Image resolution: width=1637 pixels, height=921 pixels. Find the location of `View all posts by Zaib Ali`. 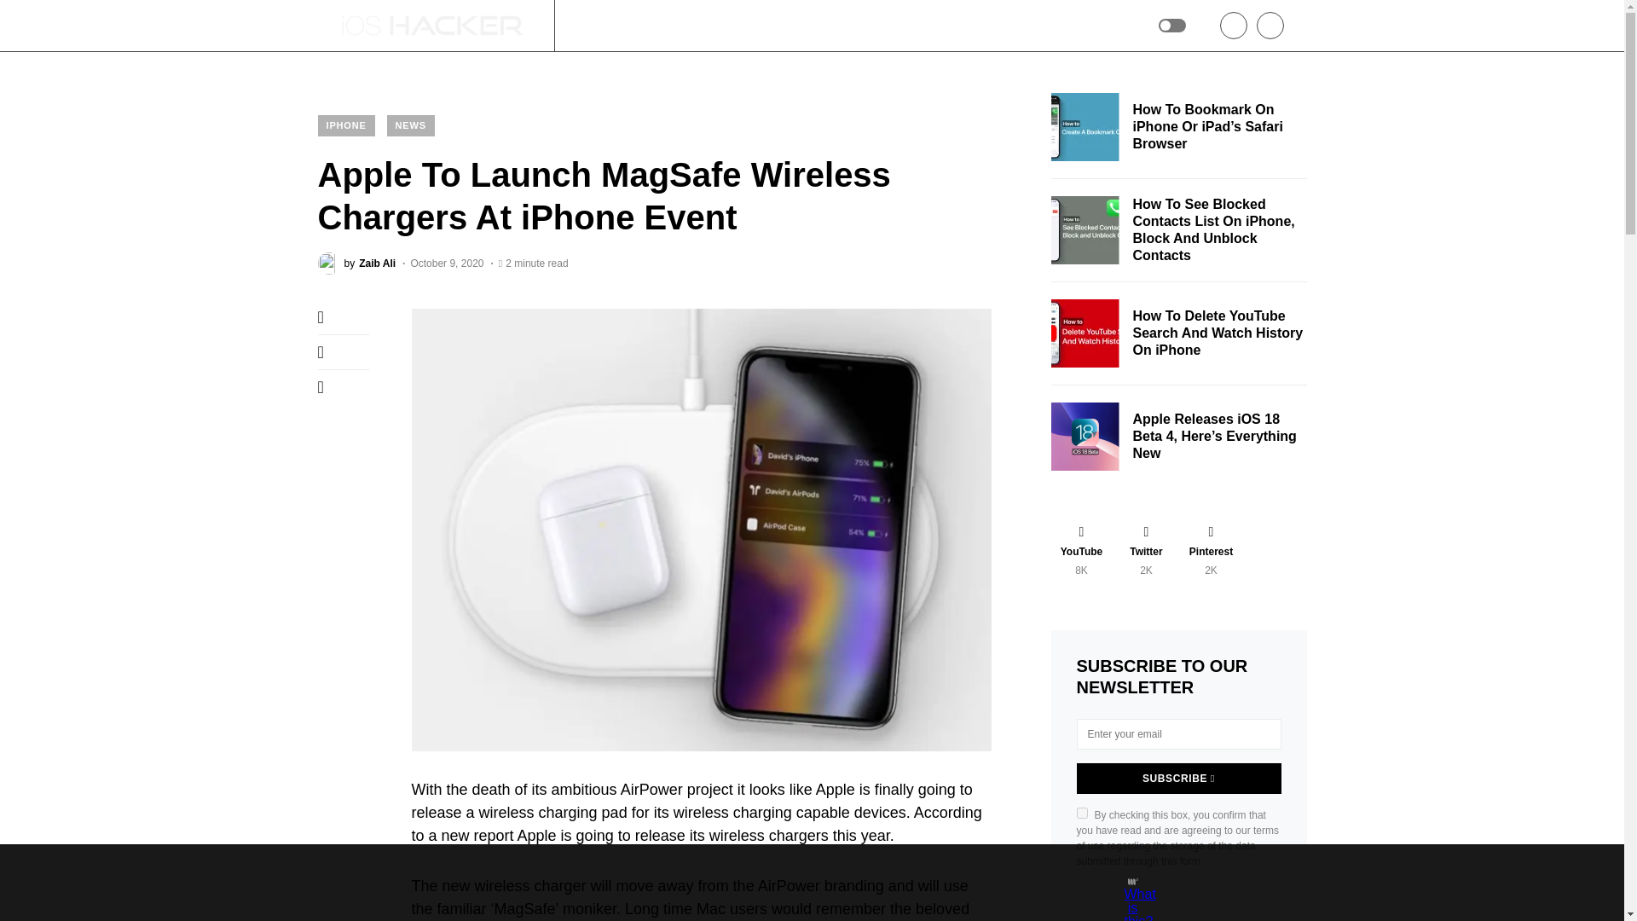

View all posts by Zaib Ali is located at coordinates (356, 263).